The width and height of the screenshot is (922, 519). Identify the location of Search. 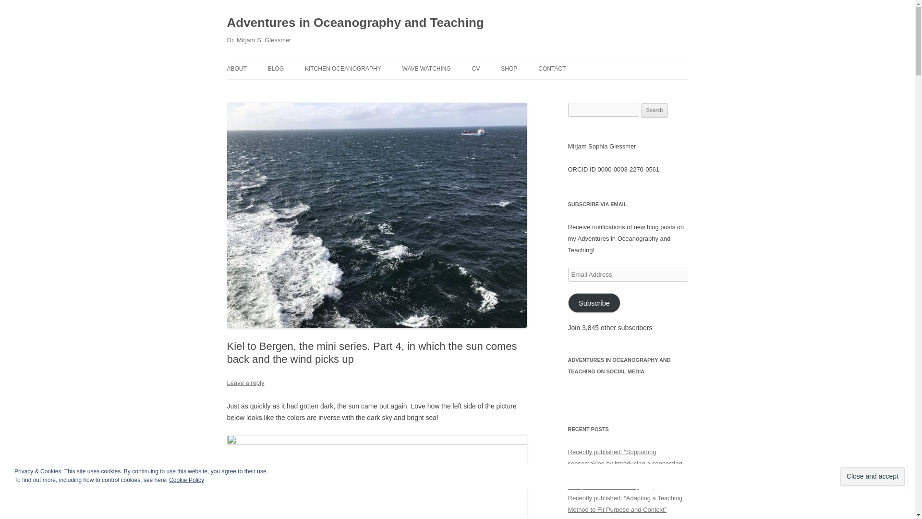
(655, 111).